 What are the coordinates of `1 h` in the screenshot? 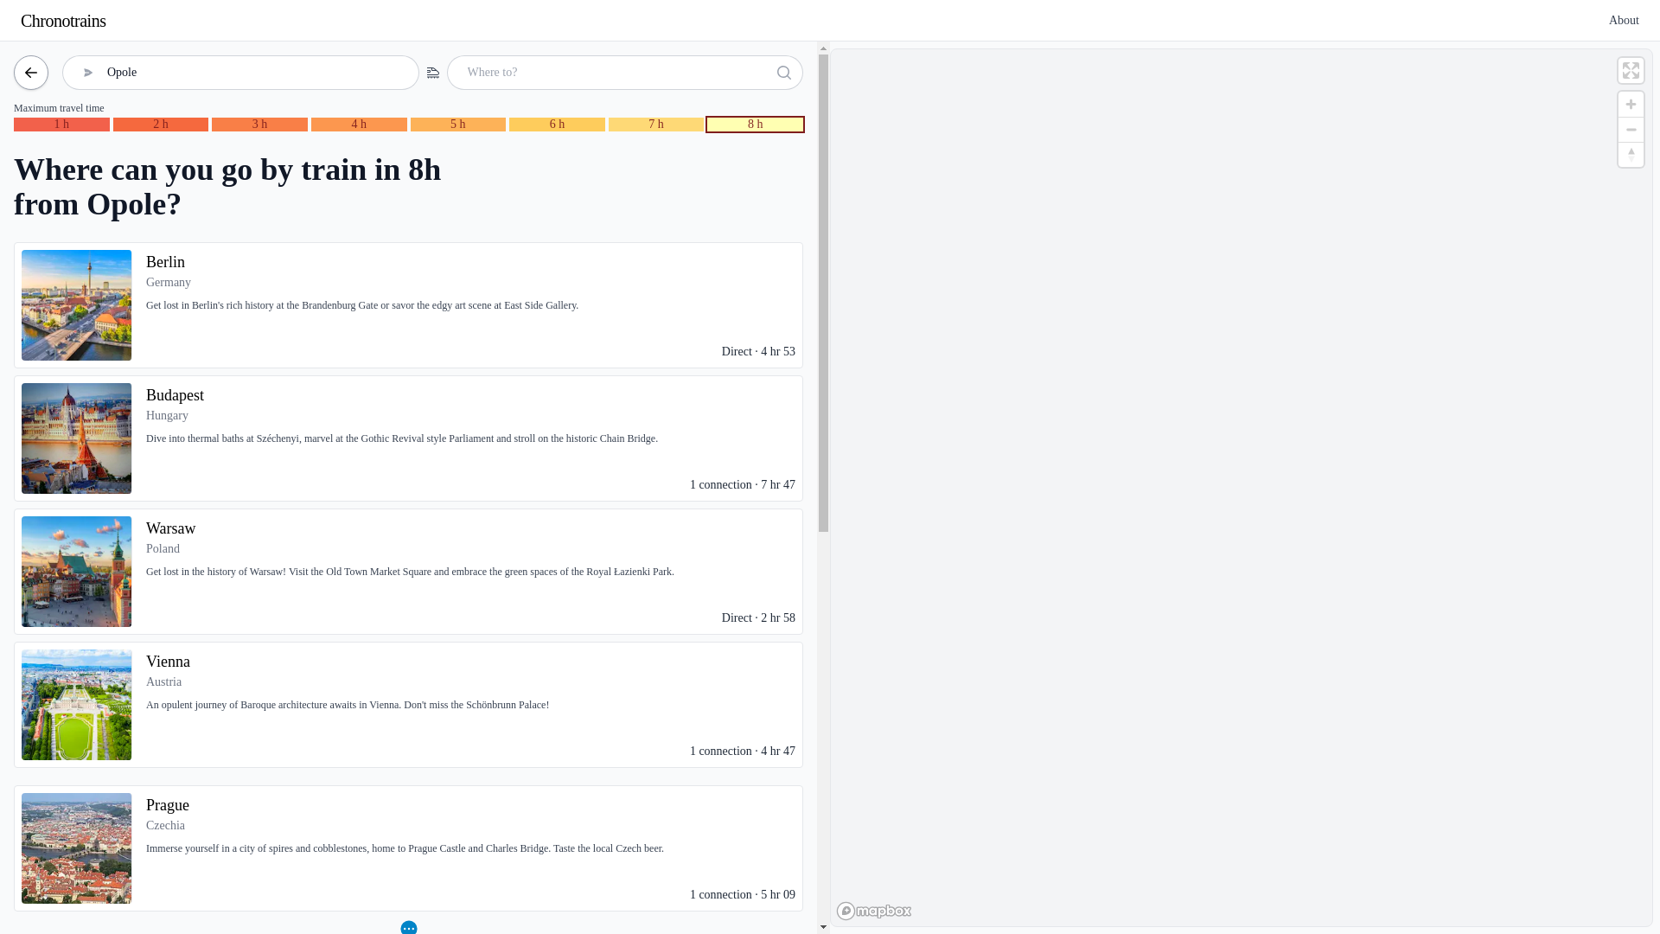 It's located at (61, 125).